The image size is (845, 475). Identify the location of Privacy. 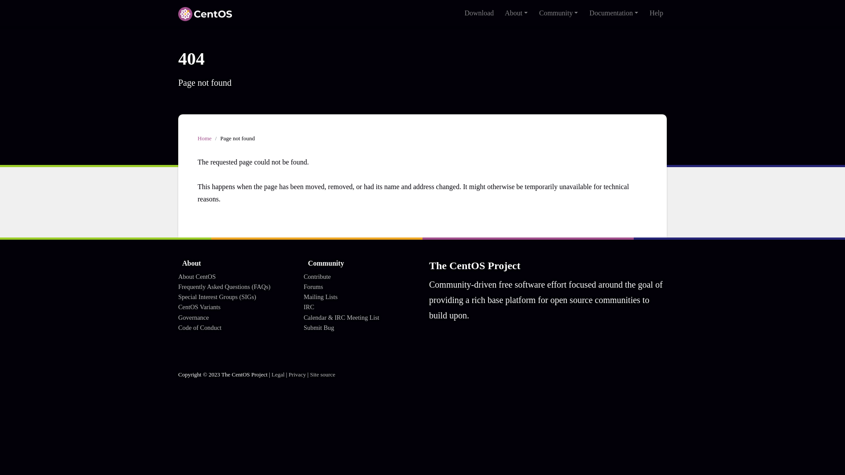
(150, 381).